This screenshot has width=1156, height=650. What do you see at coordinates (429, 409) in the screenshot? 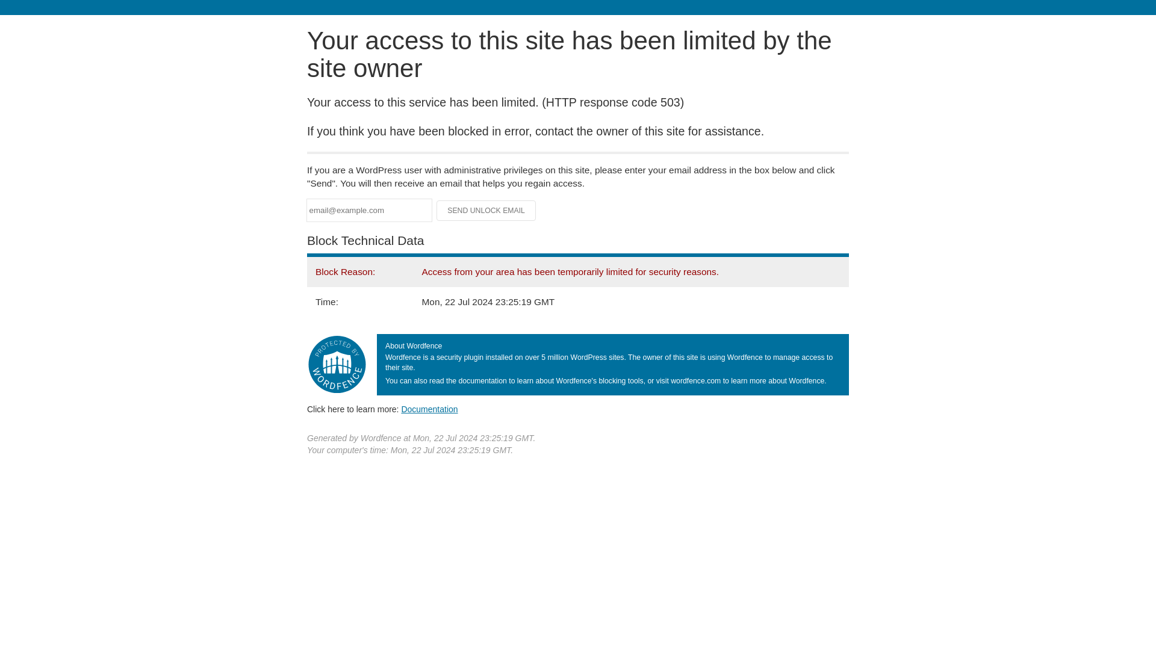
I see `Documentation` at bounding box center [429, 409].